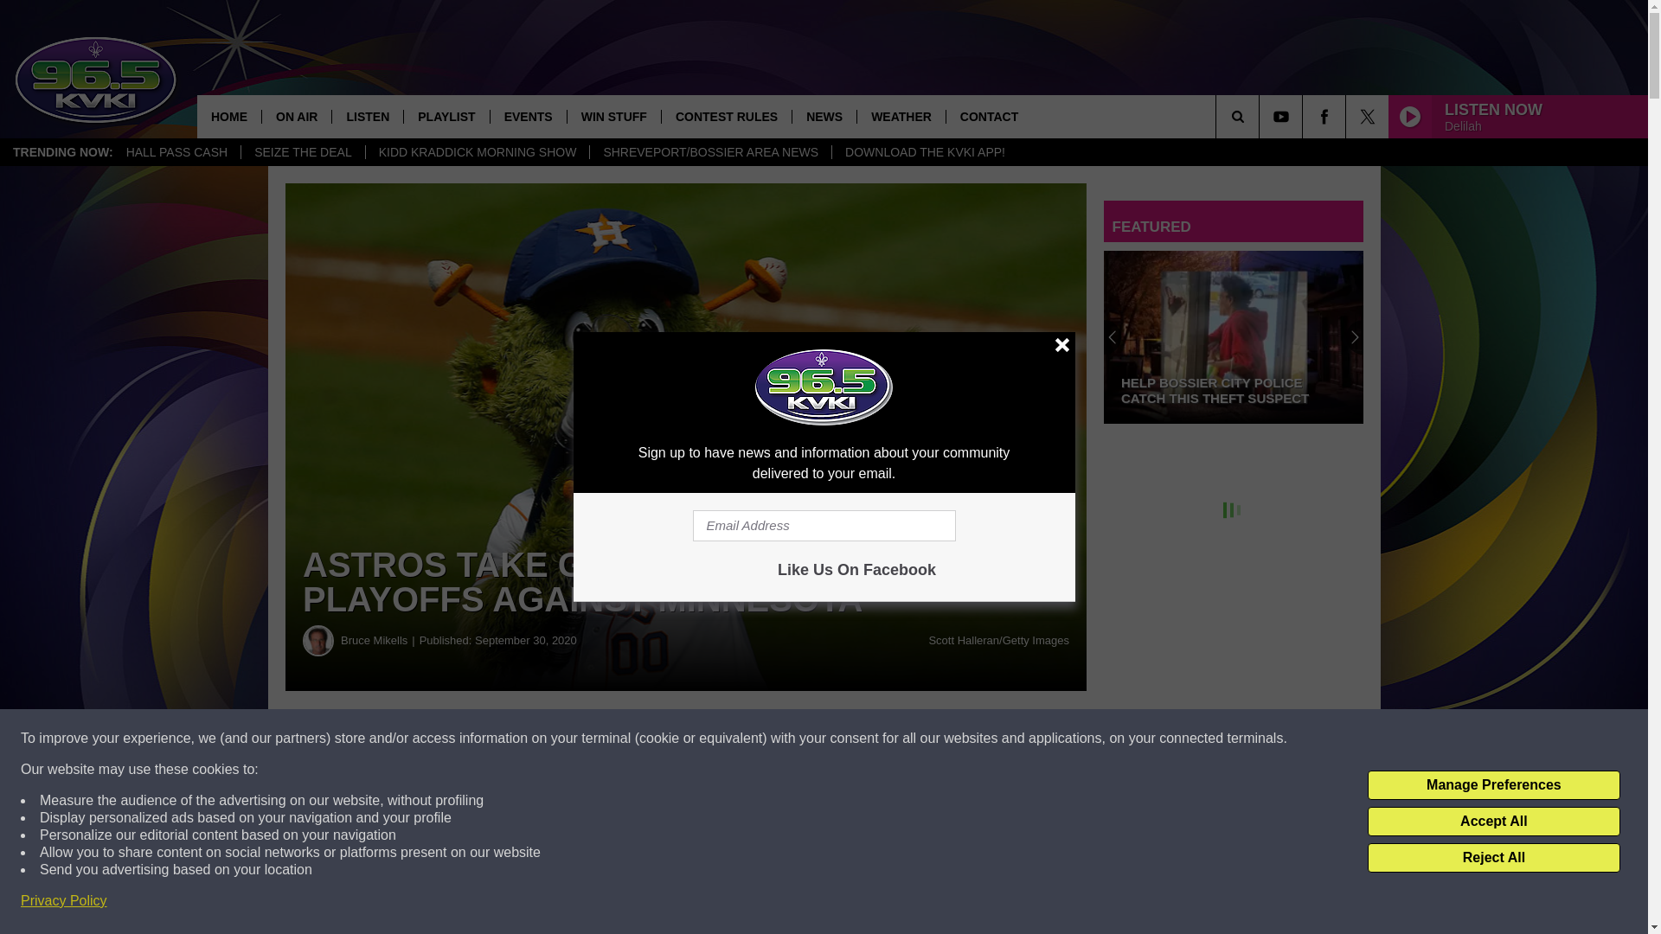  What do you see at coordinates (228, 116) in the screenshot?
I see `HOME` at bounding box center [228, 116].